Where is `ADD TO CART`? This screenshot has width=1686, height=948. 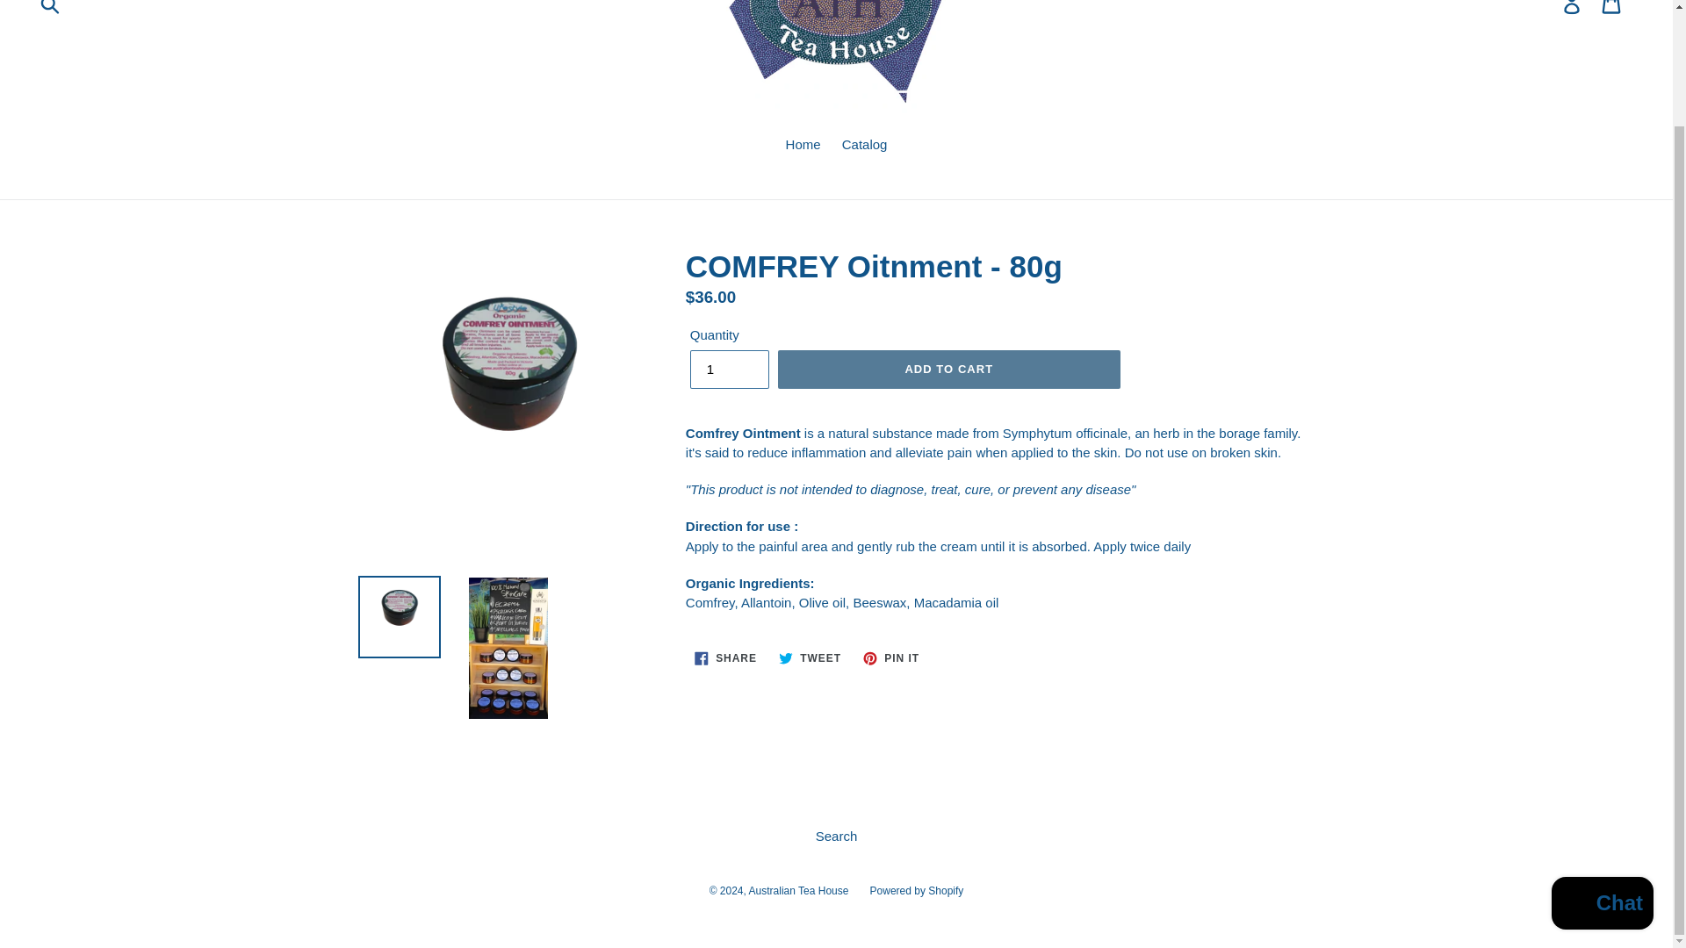 ADD TO CART is located at coordinates (729, 369).